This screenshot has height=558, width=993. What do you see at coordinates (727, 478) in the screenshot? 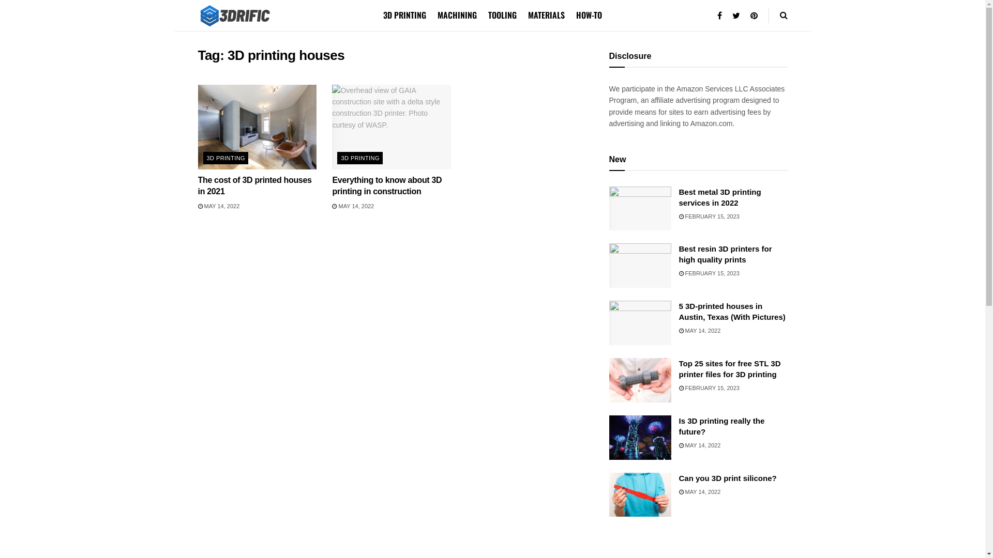
I see `Can you 3D print silicone?` at bounding box center [727, 478].